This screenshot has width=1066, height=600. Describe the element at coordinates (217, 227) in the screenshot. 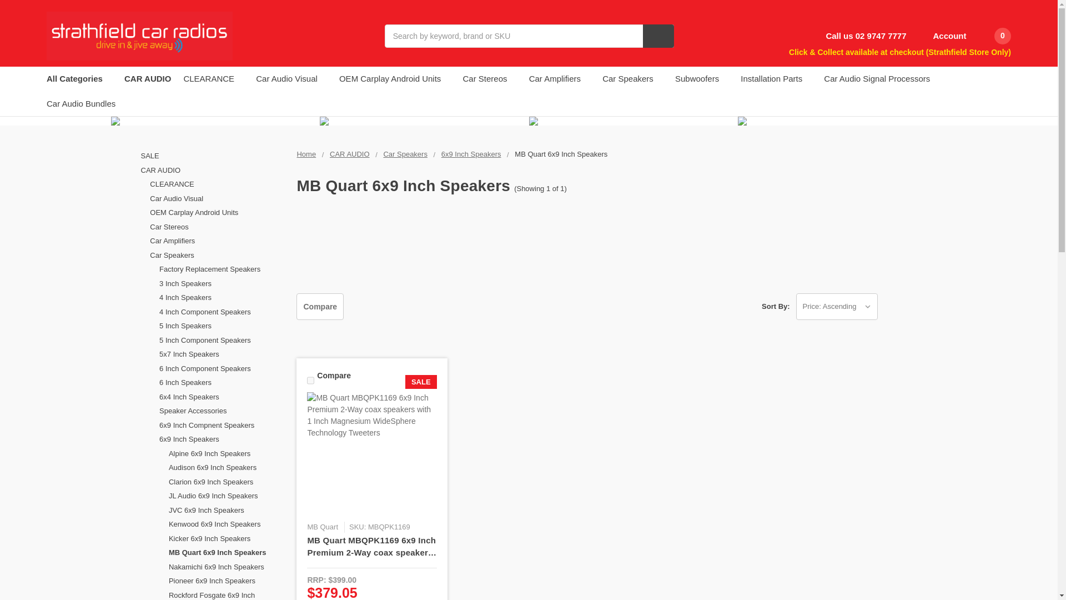

I see `Car Stereos` at that location.